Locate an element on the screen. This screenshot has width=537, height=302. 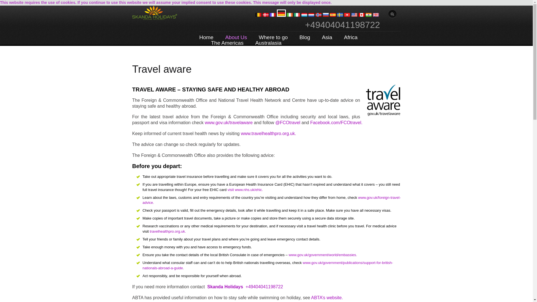
United Kingdom is located at coordinates (376, 15).